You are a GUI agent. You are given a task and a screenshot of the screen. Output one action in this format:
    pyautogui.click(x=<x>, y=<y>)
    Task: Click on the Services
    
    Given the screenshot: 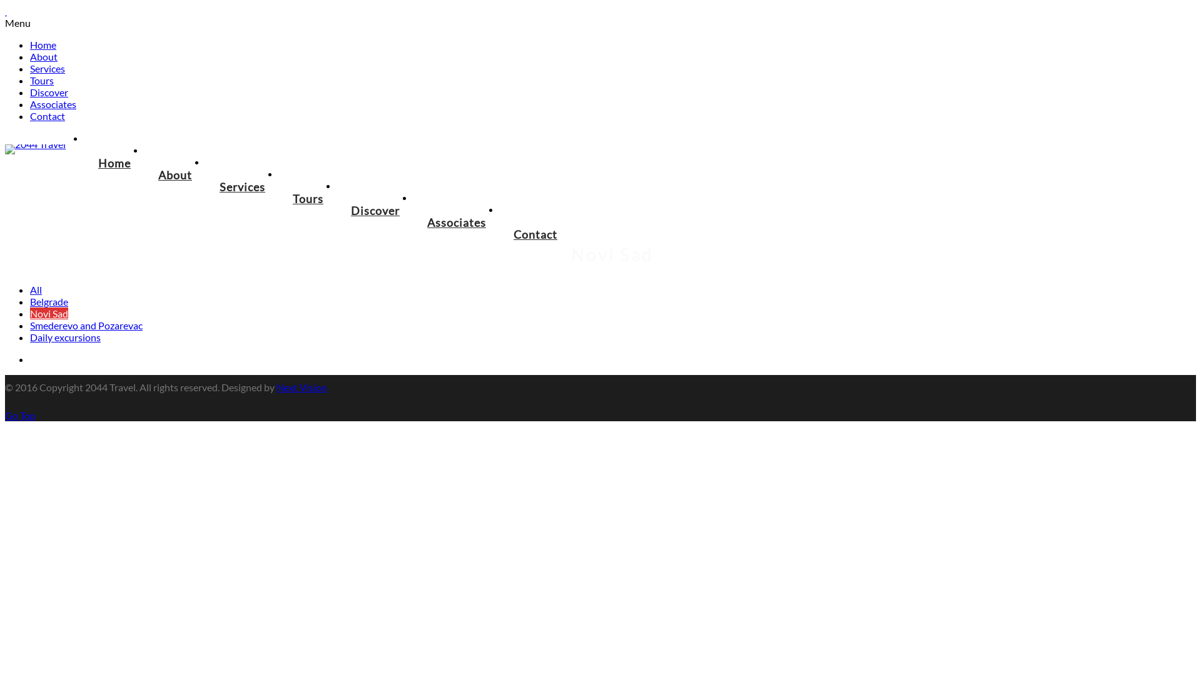 What is the action you would take?
    pyautogui.click(x=243, y=187)
    